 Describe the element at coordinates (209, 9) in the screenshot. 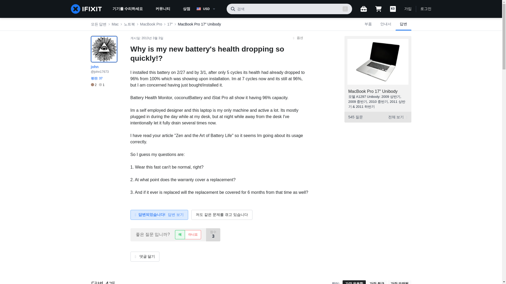

I see `USD` at that location.